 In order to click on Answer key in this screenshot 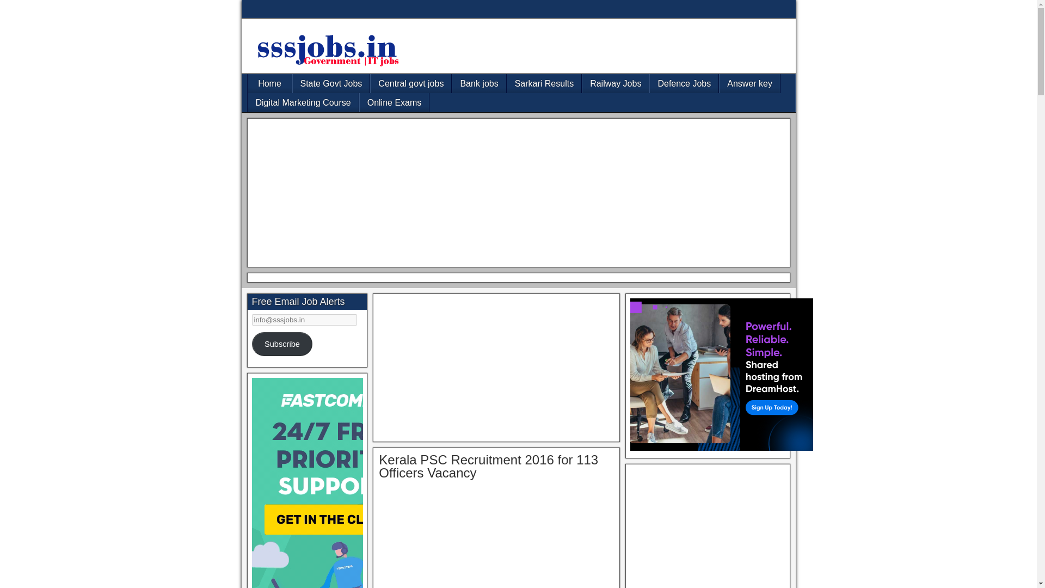, I will do `click(749, 83)`.